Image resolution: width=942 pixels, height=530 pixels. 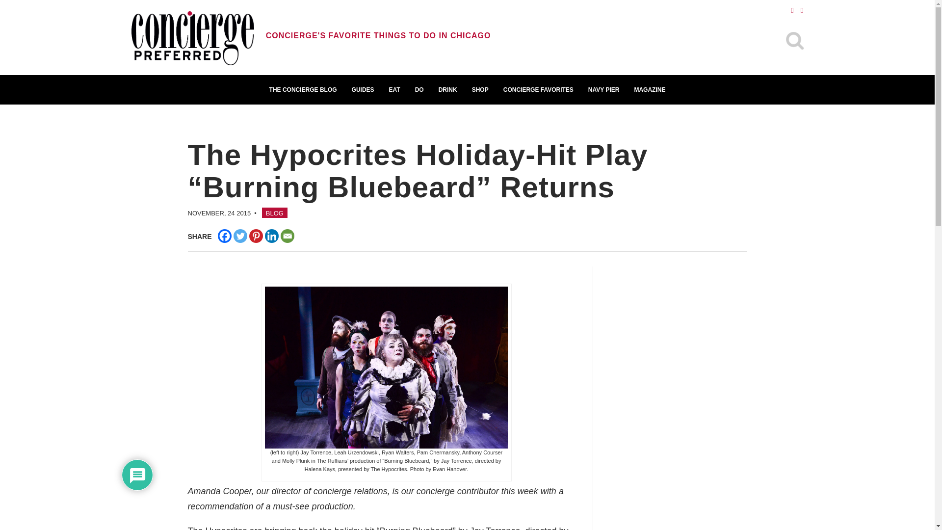 What do you see at coordinates (604, 89) in the screenshot?
I see `NAVY PIER` at bounding box center [604, 89].